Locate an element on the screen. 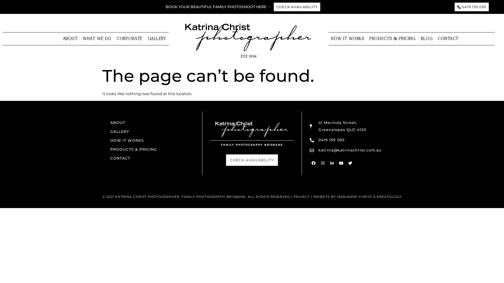  ABOUT is located at coordinates (70, 39).